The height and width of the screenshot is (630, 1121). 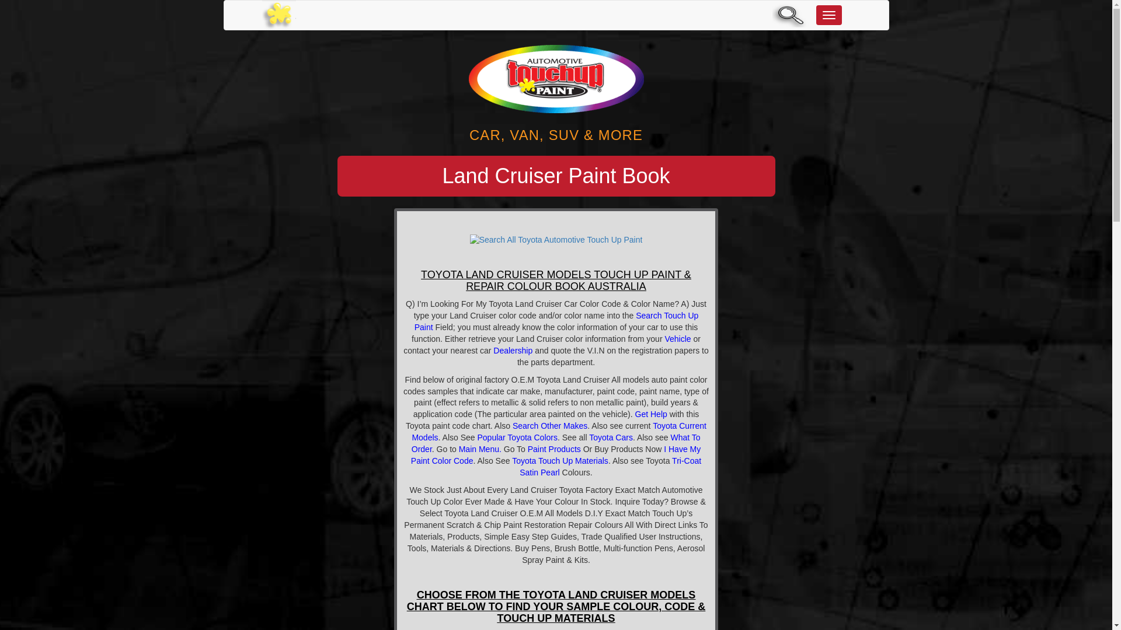 I want to click on Advanced Search -Easily Find Everything In Store, so click(x=791, y=15).